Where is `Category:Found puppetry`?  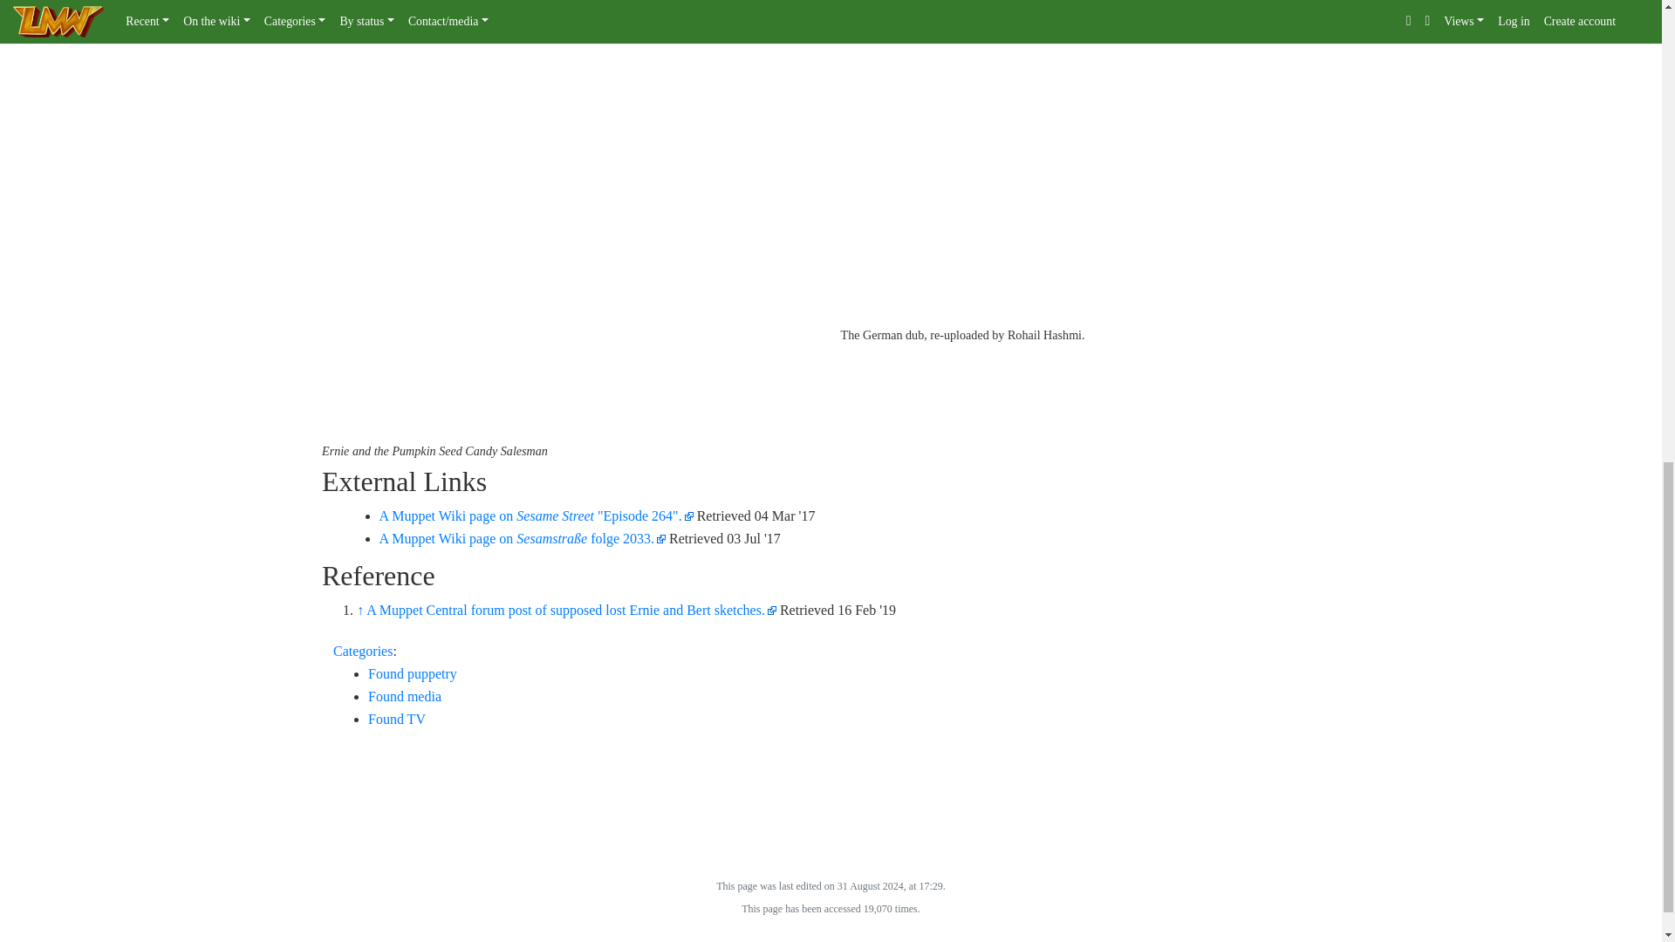
Category:Found puppetry is located at coordinates (413, 673).